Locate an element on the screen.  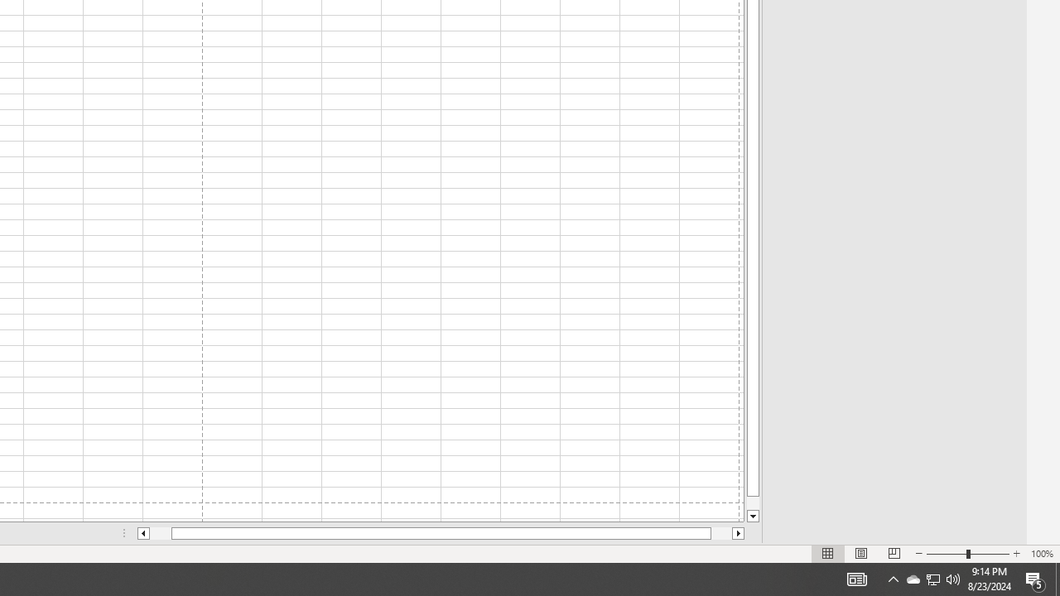
Notification Chevron is located at coordinates (893, 579).